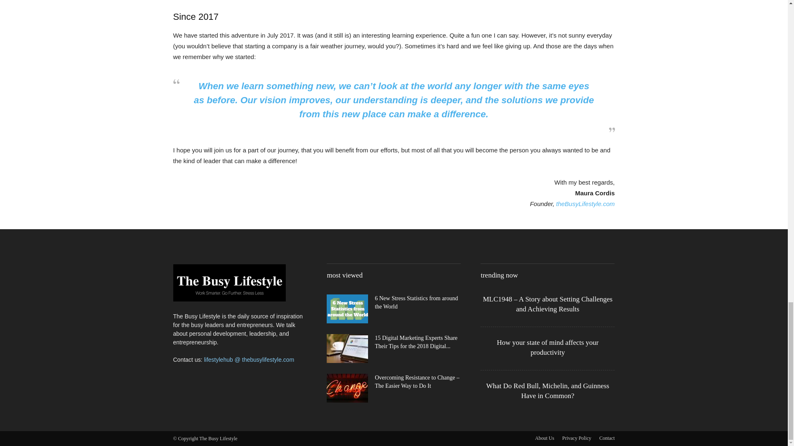 The height and width of the screenshot is (446, 794). I want to click on theBusyLifestyle.com, so click(586, 204).